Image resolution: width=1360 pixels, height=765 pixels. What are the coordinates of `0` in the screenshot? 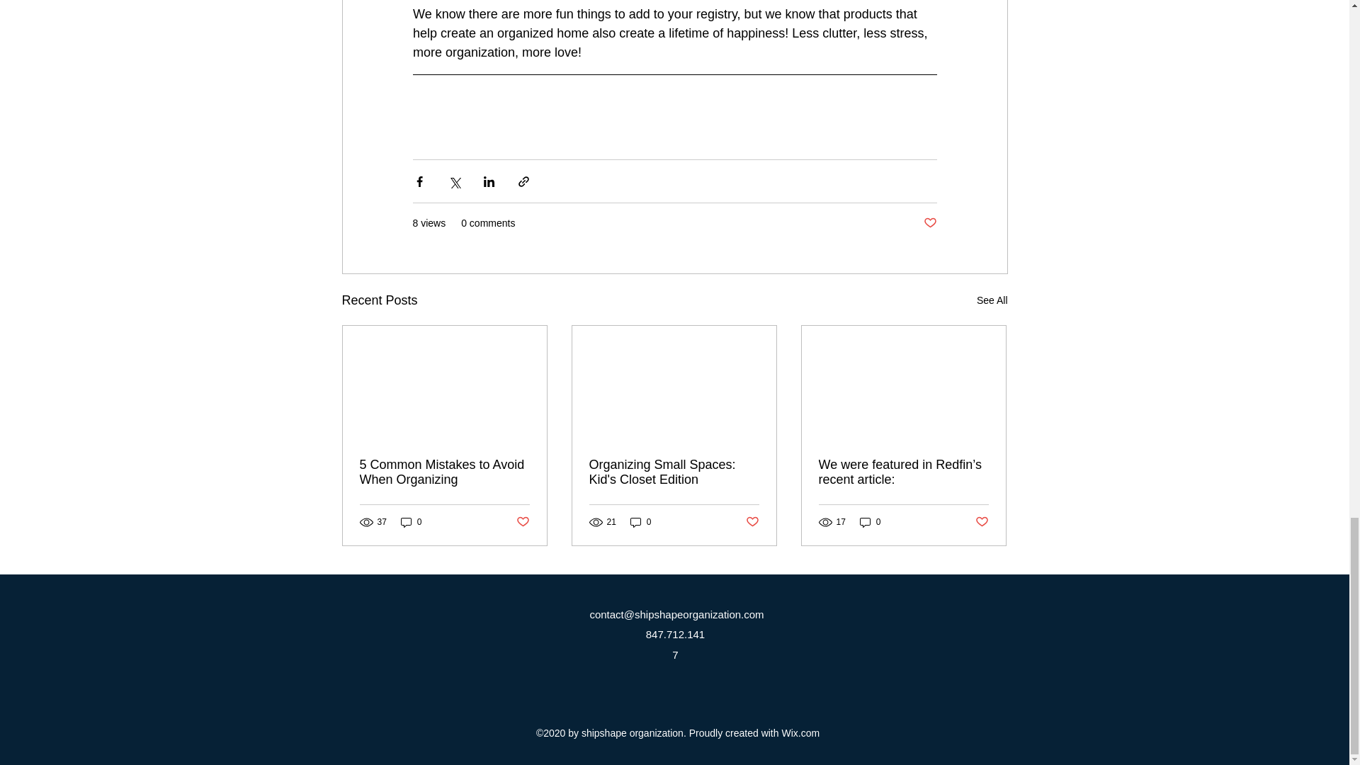 It's located at (411, 522).